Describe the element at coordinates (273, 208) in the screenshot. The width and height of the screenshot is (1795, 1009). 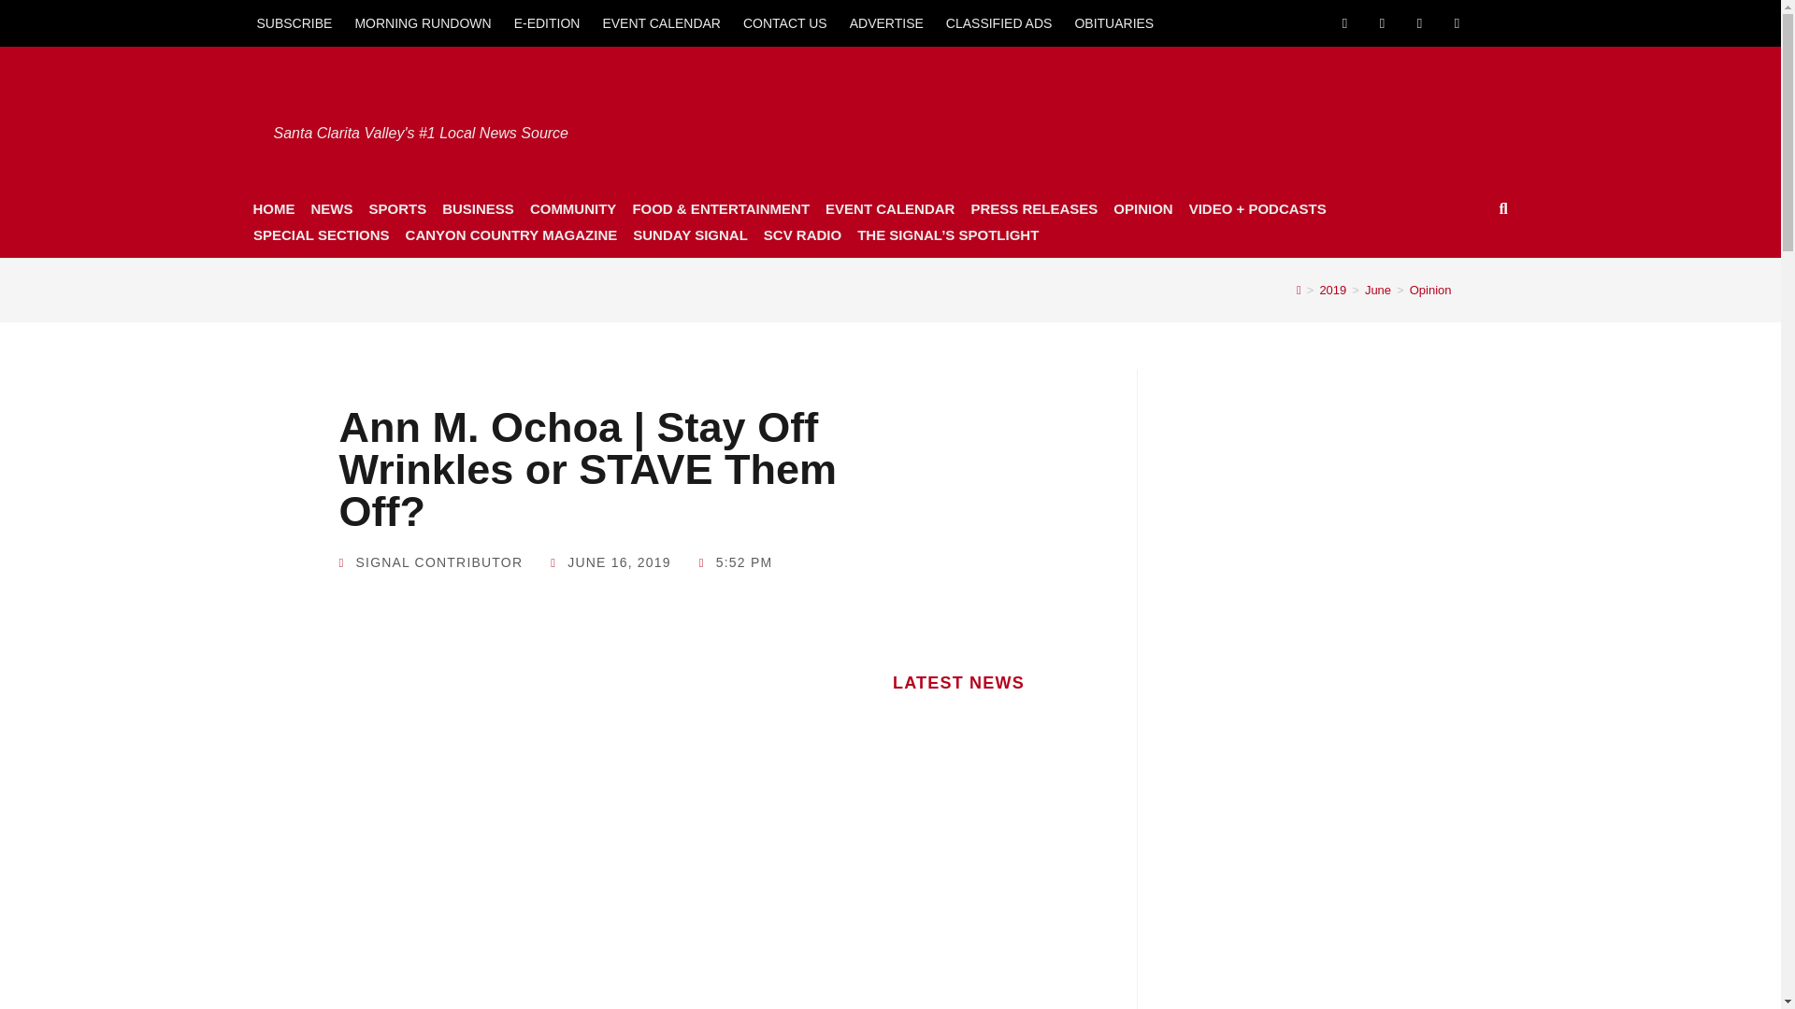
I see `HOME` at that location.